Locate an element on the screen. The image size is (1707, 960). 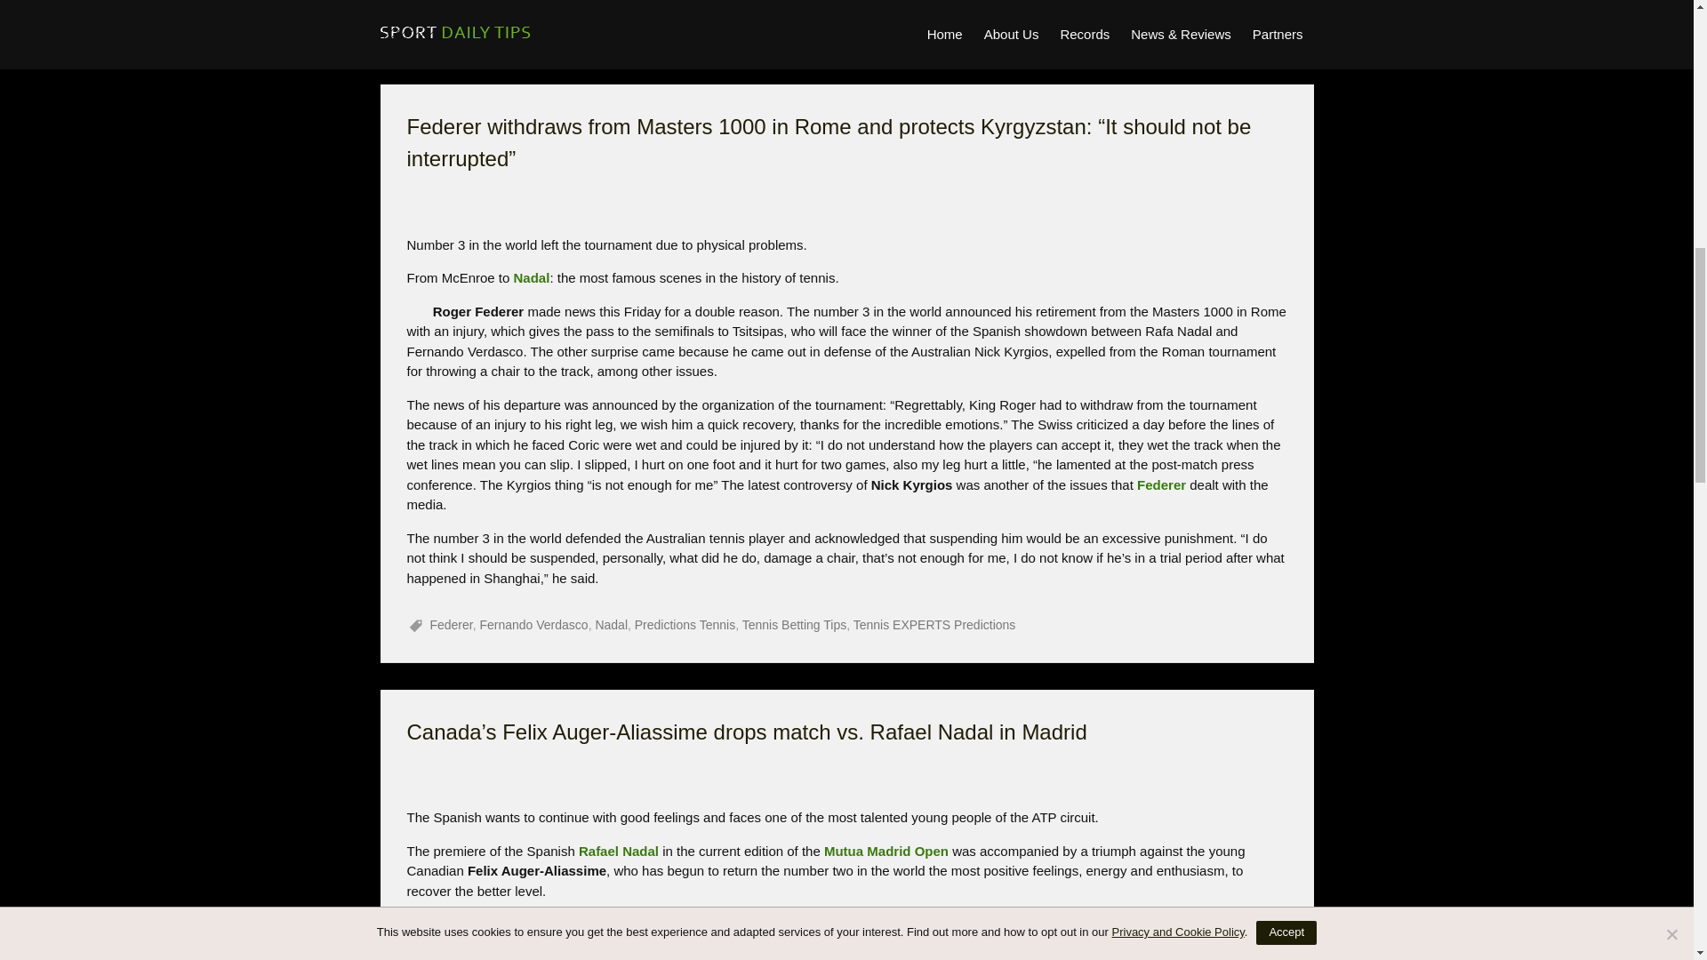
Tennis Tips is located at coordinates (998, 20).